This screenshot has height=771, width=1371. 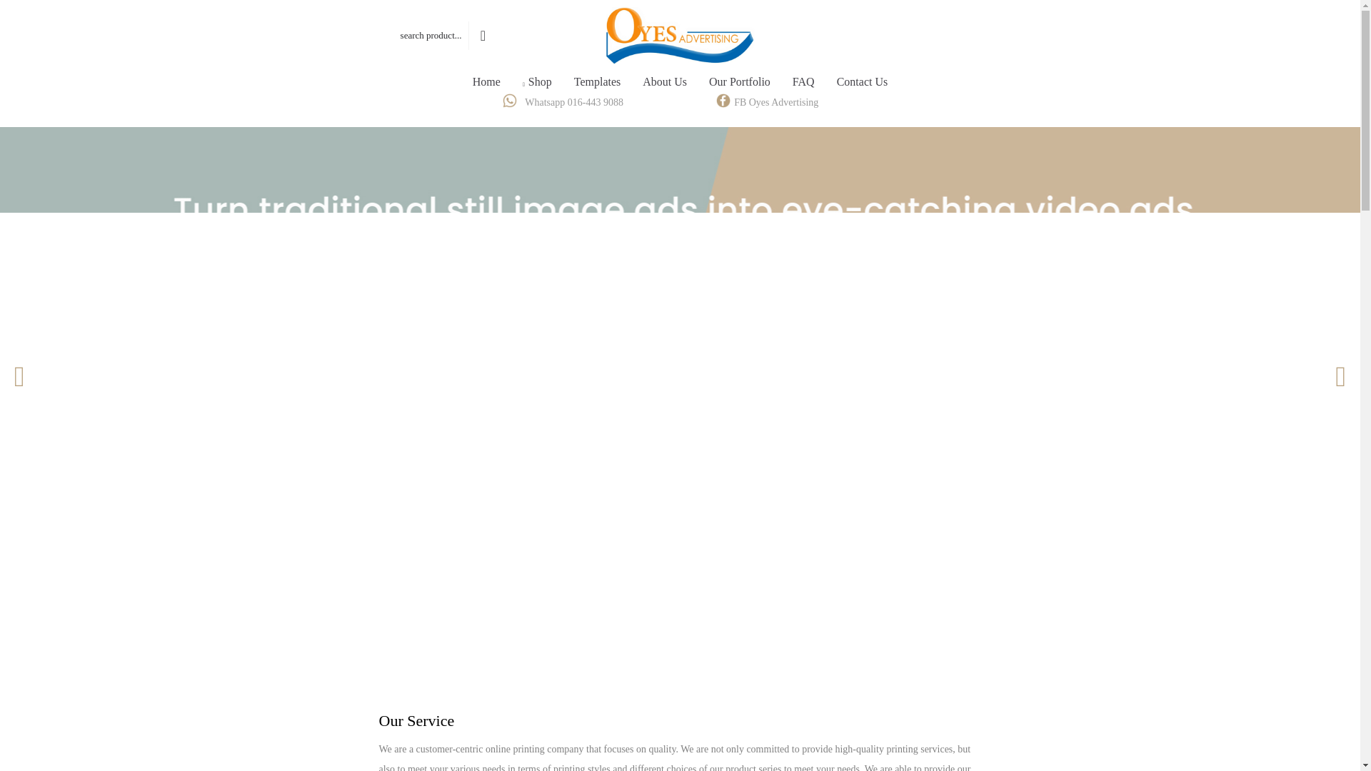 What do you see at coordinates (740, 81) in the screenshot?
I see `Our Portfolio` at bounding box center [740, 81].